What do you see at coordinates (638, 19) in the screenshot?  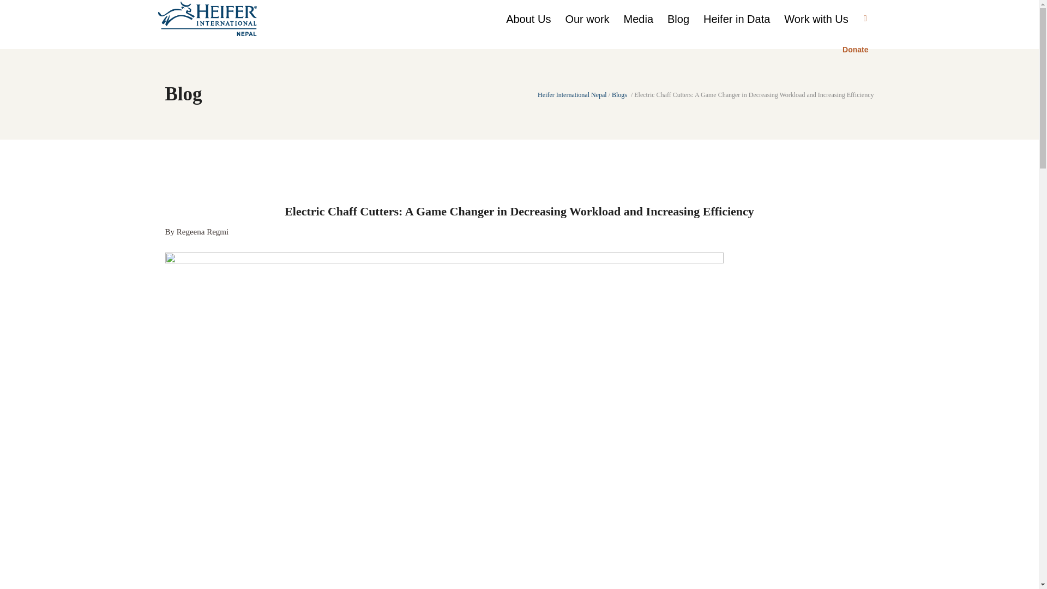 I see `Media` at bounding box center [638, 19].